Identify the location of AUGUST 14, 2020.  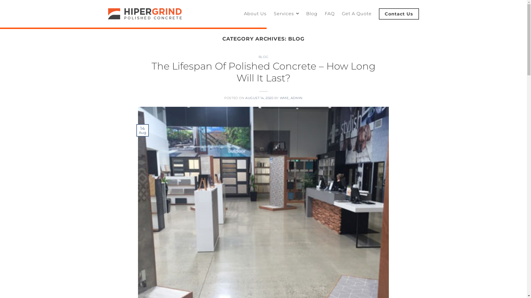
(259, 98).